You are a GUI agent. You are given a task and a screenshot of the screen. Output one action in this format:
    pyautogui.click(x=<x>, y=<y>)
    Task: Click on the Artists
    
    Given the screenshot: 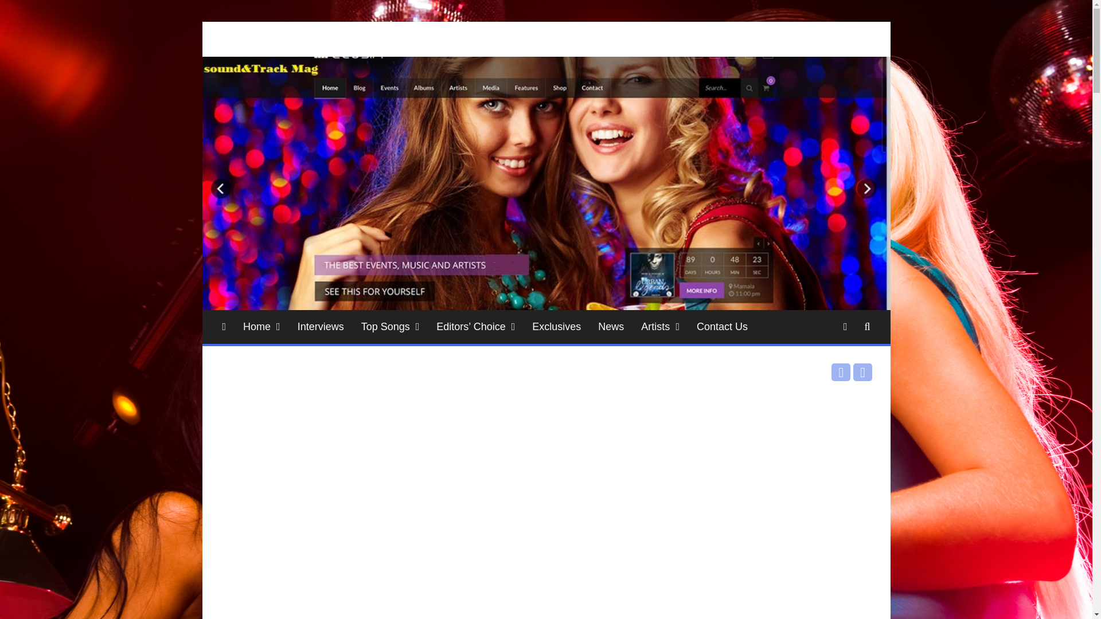 What is the action you would take?
    pyautogui.click(x=660, y=327)
    